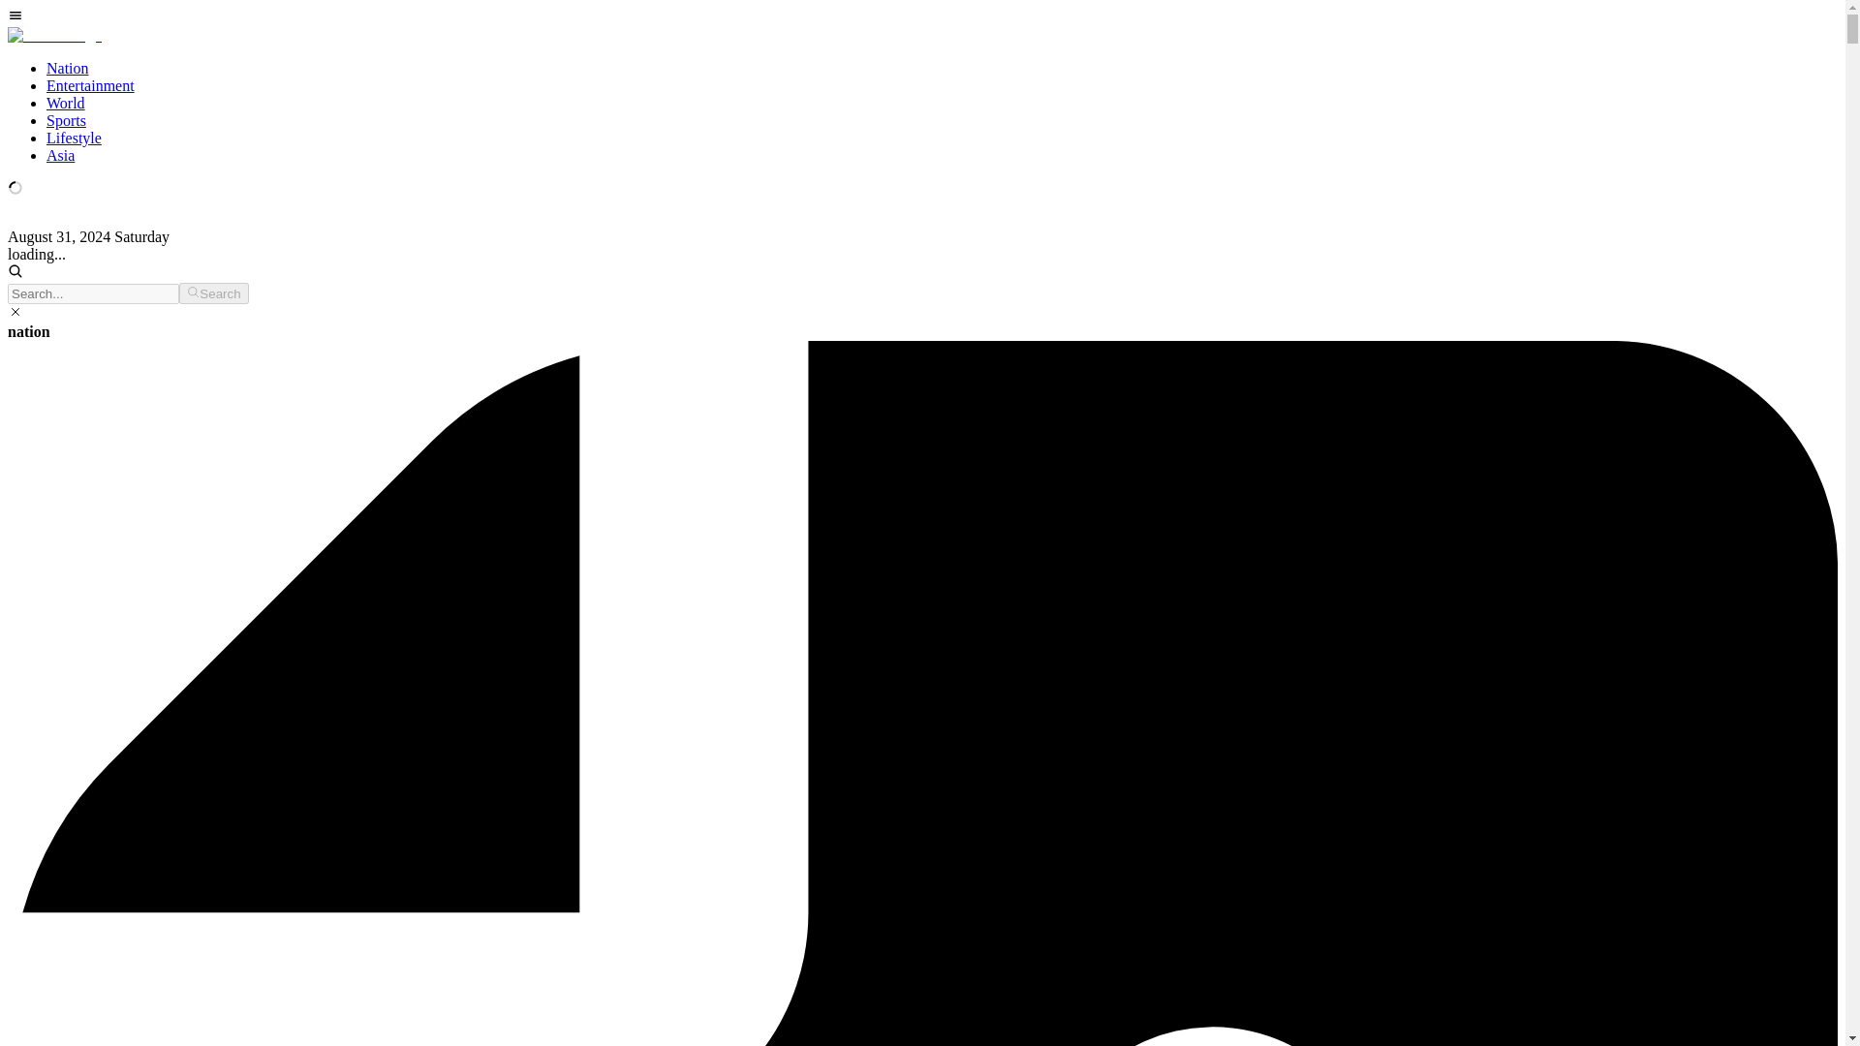 The height and width of the screenshot is (1046, 1860). What do you see at coordinates (213, 292) in the screenshot?
I see `Search` at bounding box center [213, 292].